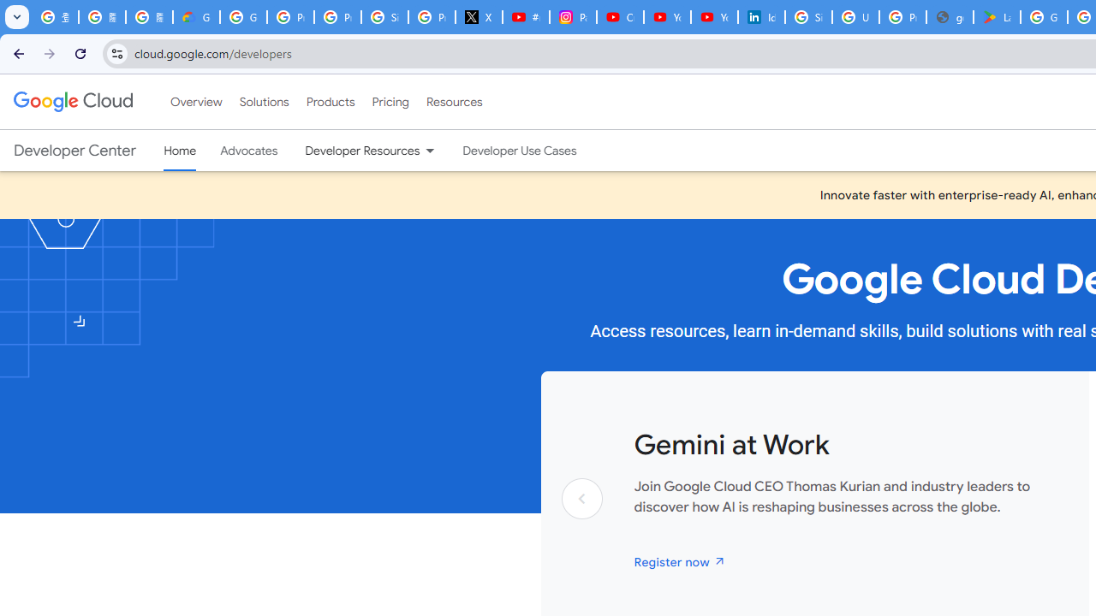 The image size is (1096, 616). I want to click on Advocates, so click(249, 151).